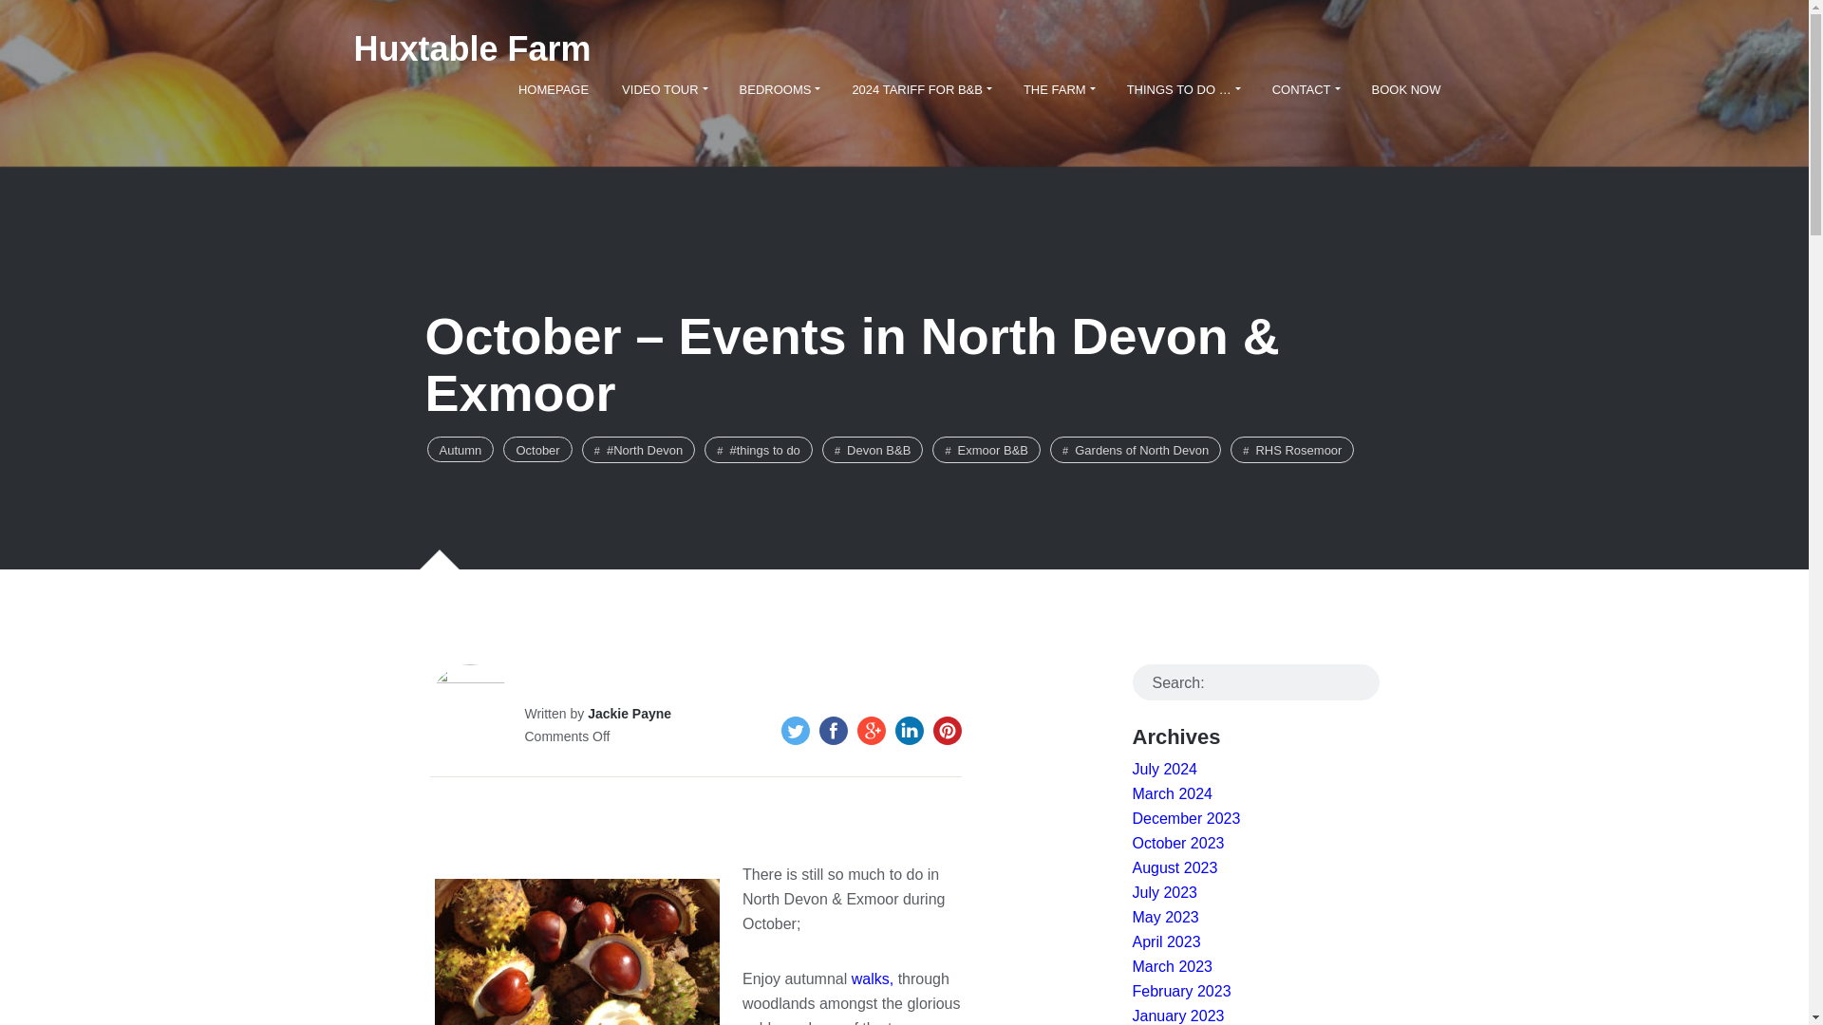  Describe the element at coordinates (794, 731) in the screenshot. I see `Share on Twitter` at that location.